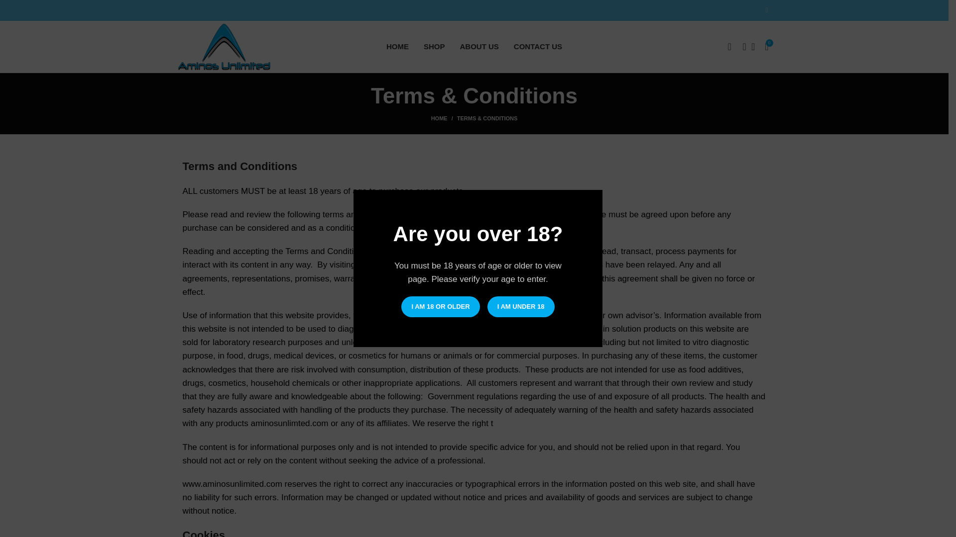 The height and width of the screenshot is (537, 956). I want to click on I AM 18 OR OLDER, so click(440, 307).